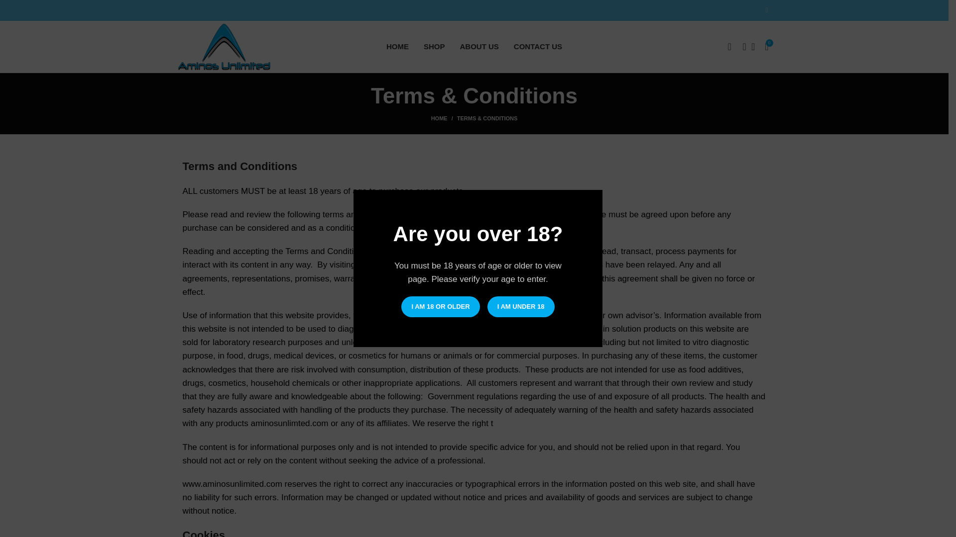 The height and width of the screenshot is (537, 956). I want to click on I AM 18 OR OLDER, so click(440, 307).